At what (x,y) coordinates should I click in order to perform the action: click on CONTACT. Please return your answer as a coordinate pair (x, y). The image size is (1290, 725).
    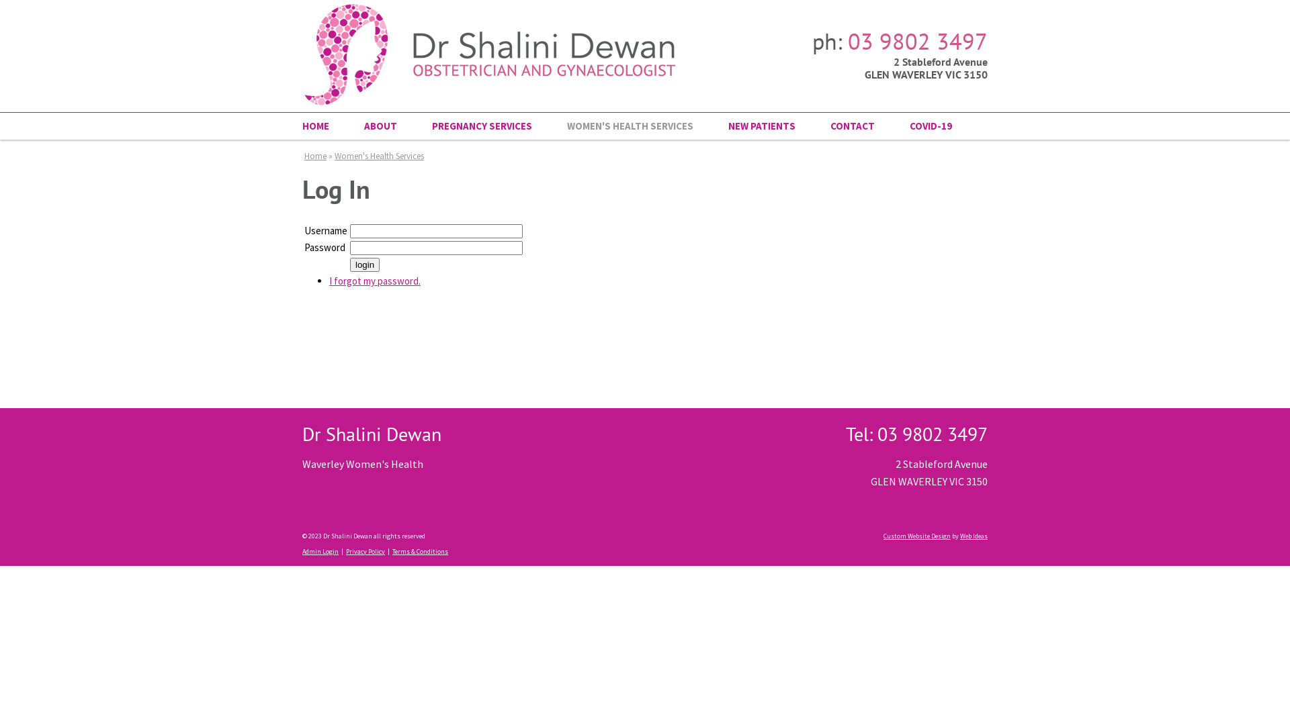
    Looking at the image, I should click on (853, 126).